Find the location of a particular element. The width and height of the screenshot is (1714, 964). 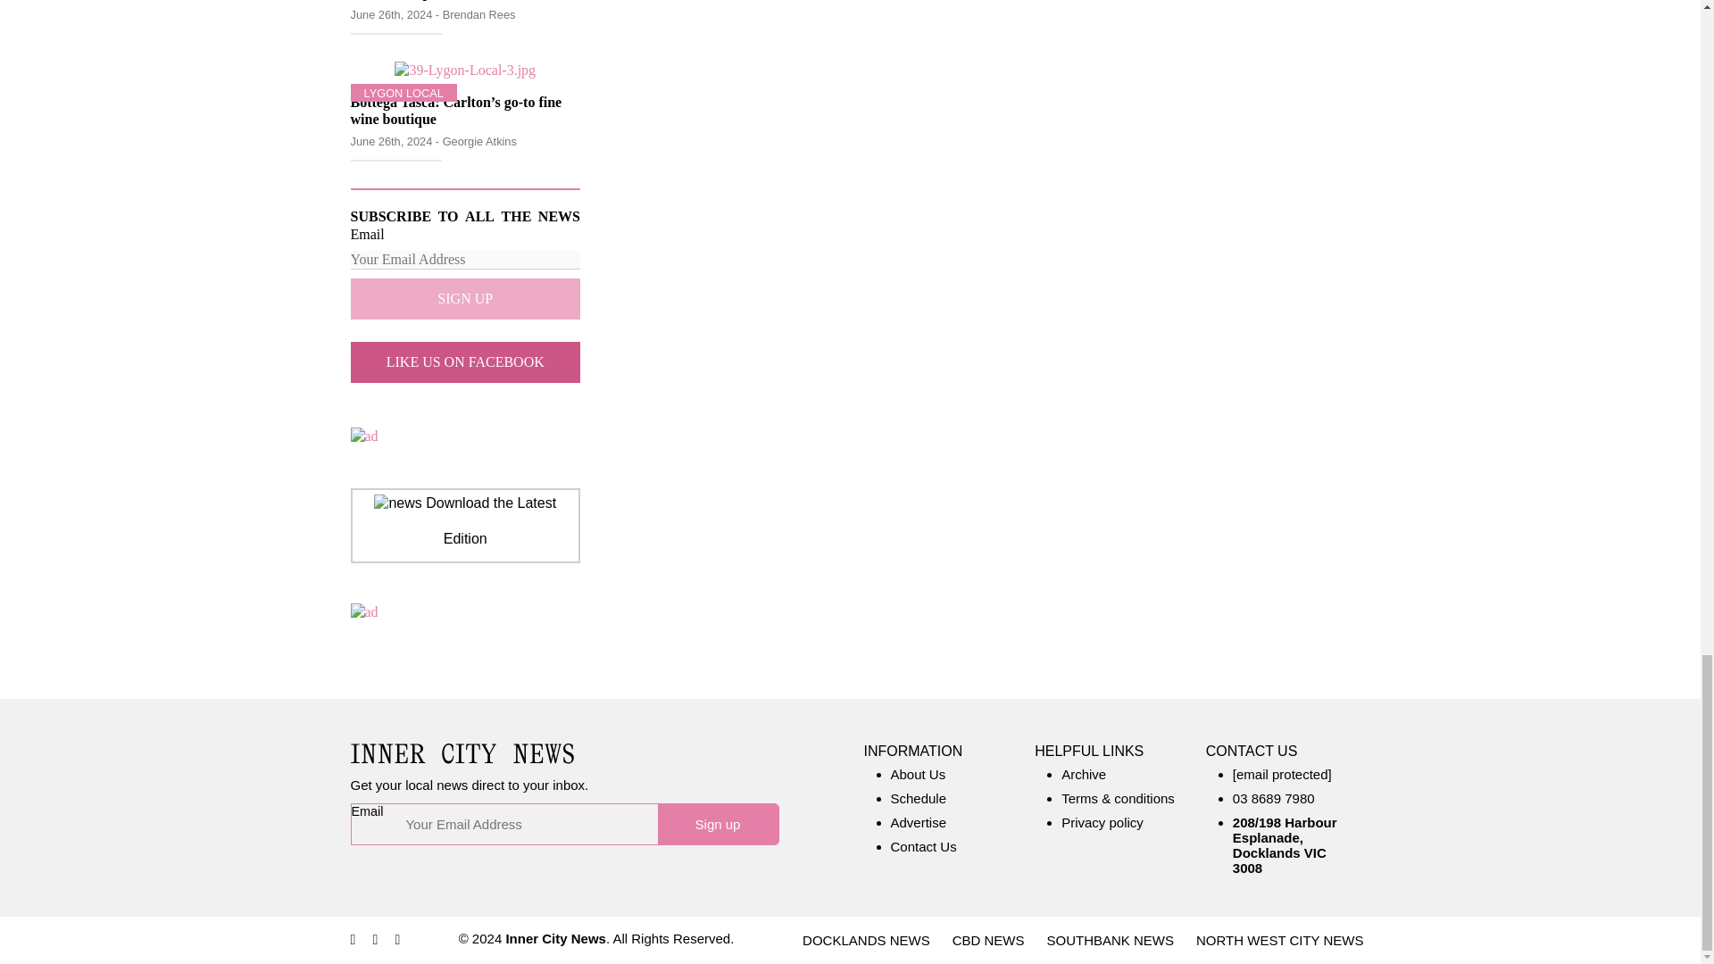

Download the Latest Edition is located at coordinates (465, 521).